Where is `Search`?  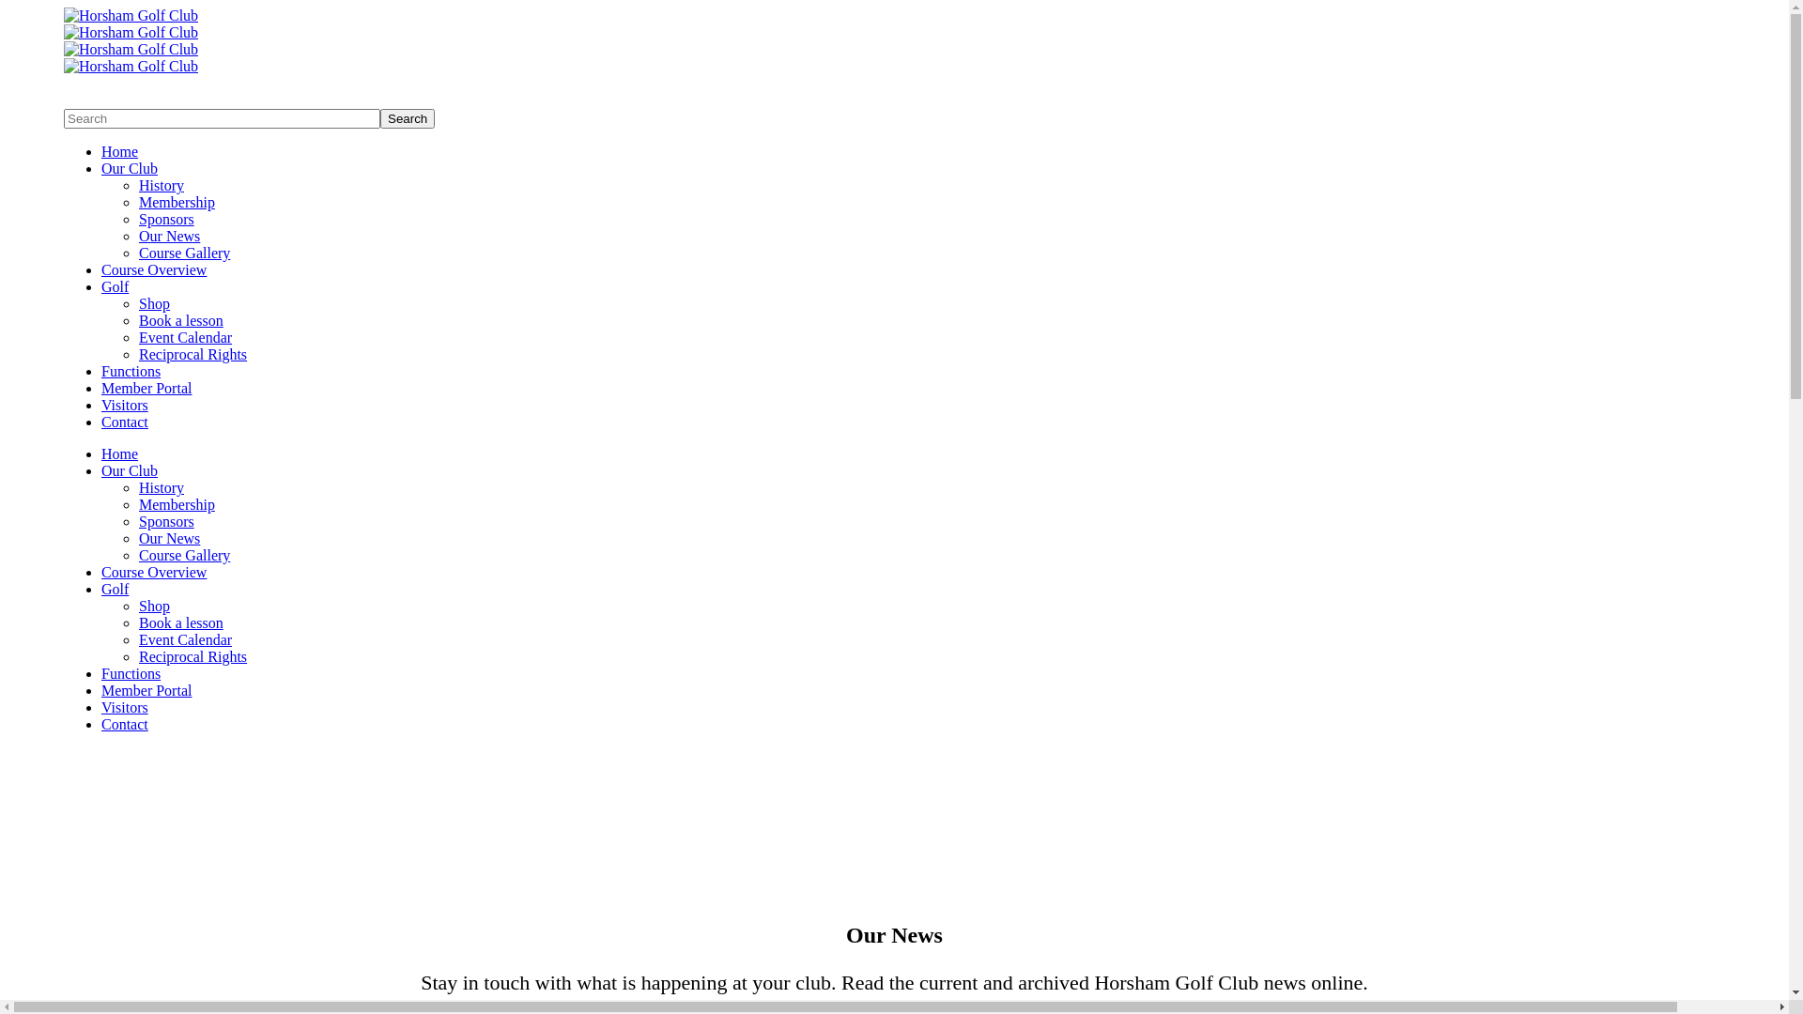 Search is located at coordinates (408, 118).